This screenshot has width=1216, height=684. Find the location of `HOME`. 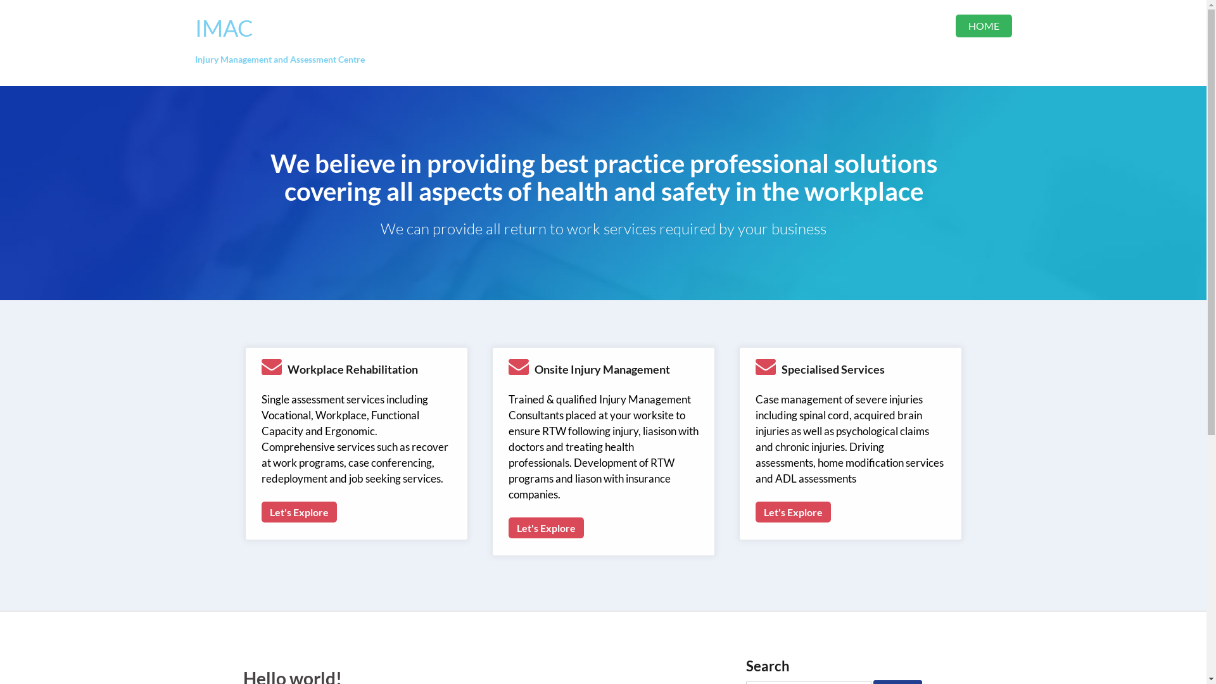

HOME is located at coordinates (983, 26).